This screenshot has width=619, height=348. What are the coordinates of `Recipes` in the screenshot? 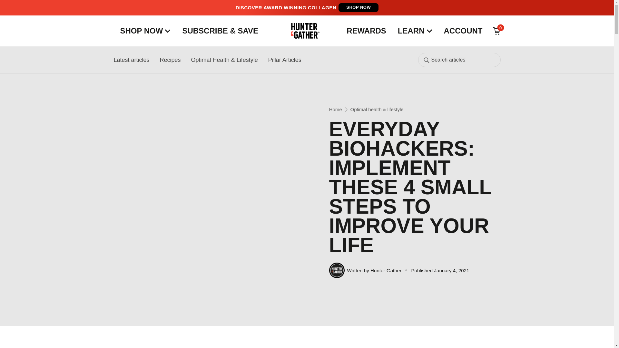 It's located at (170, 60).